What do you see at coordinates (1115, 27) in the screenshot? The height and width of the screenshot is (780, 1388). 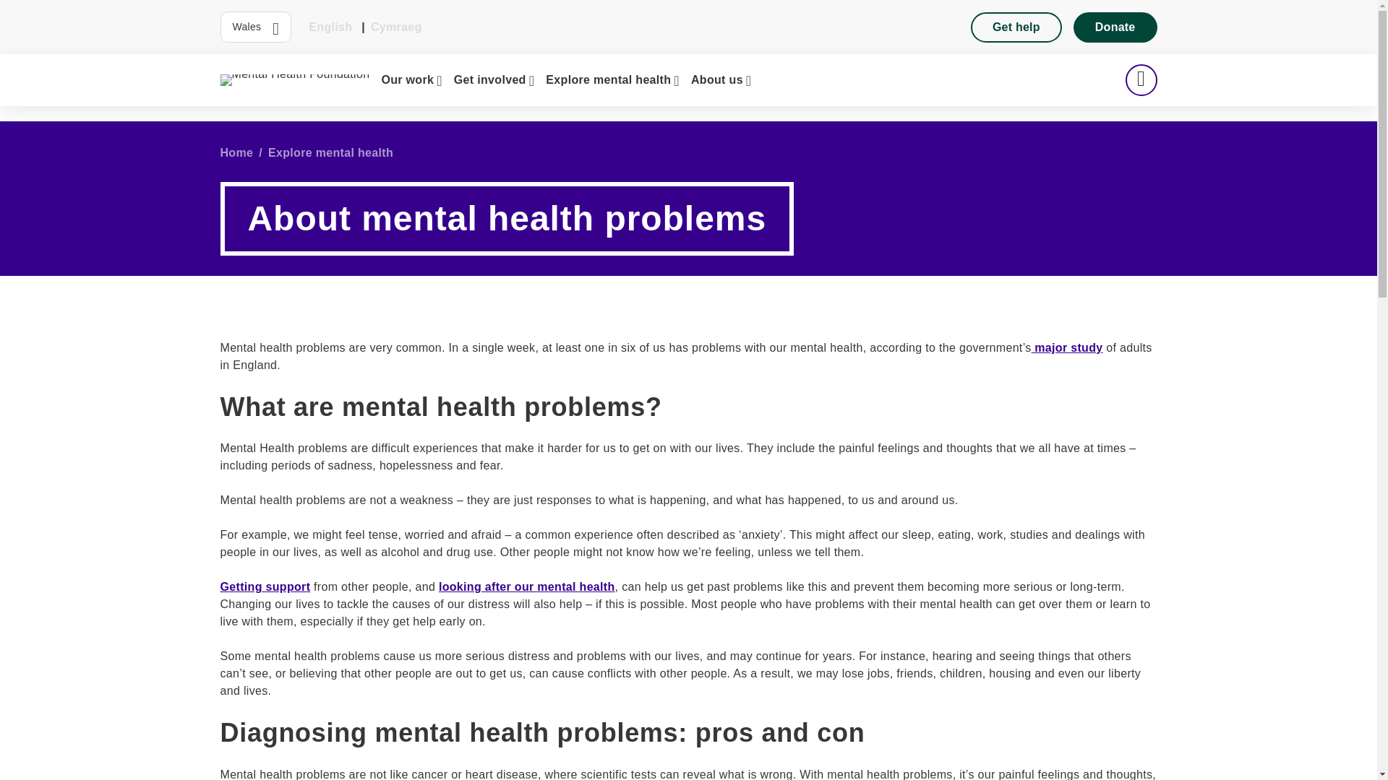 I see `Donate` at bounding box center [1115, 27].